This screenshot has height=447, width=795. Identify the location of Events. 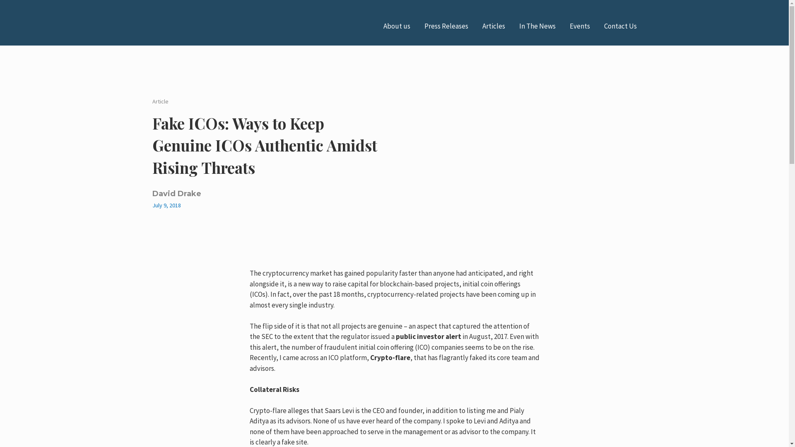
(580, 26).